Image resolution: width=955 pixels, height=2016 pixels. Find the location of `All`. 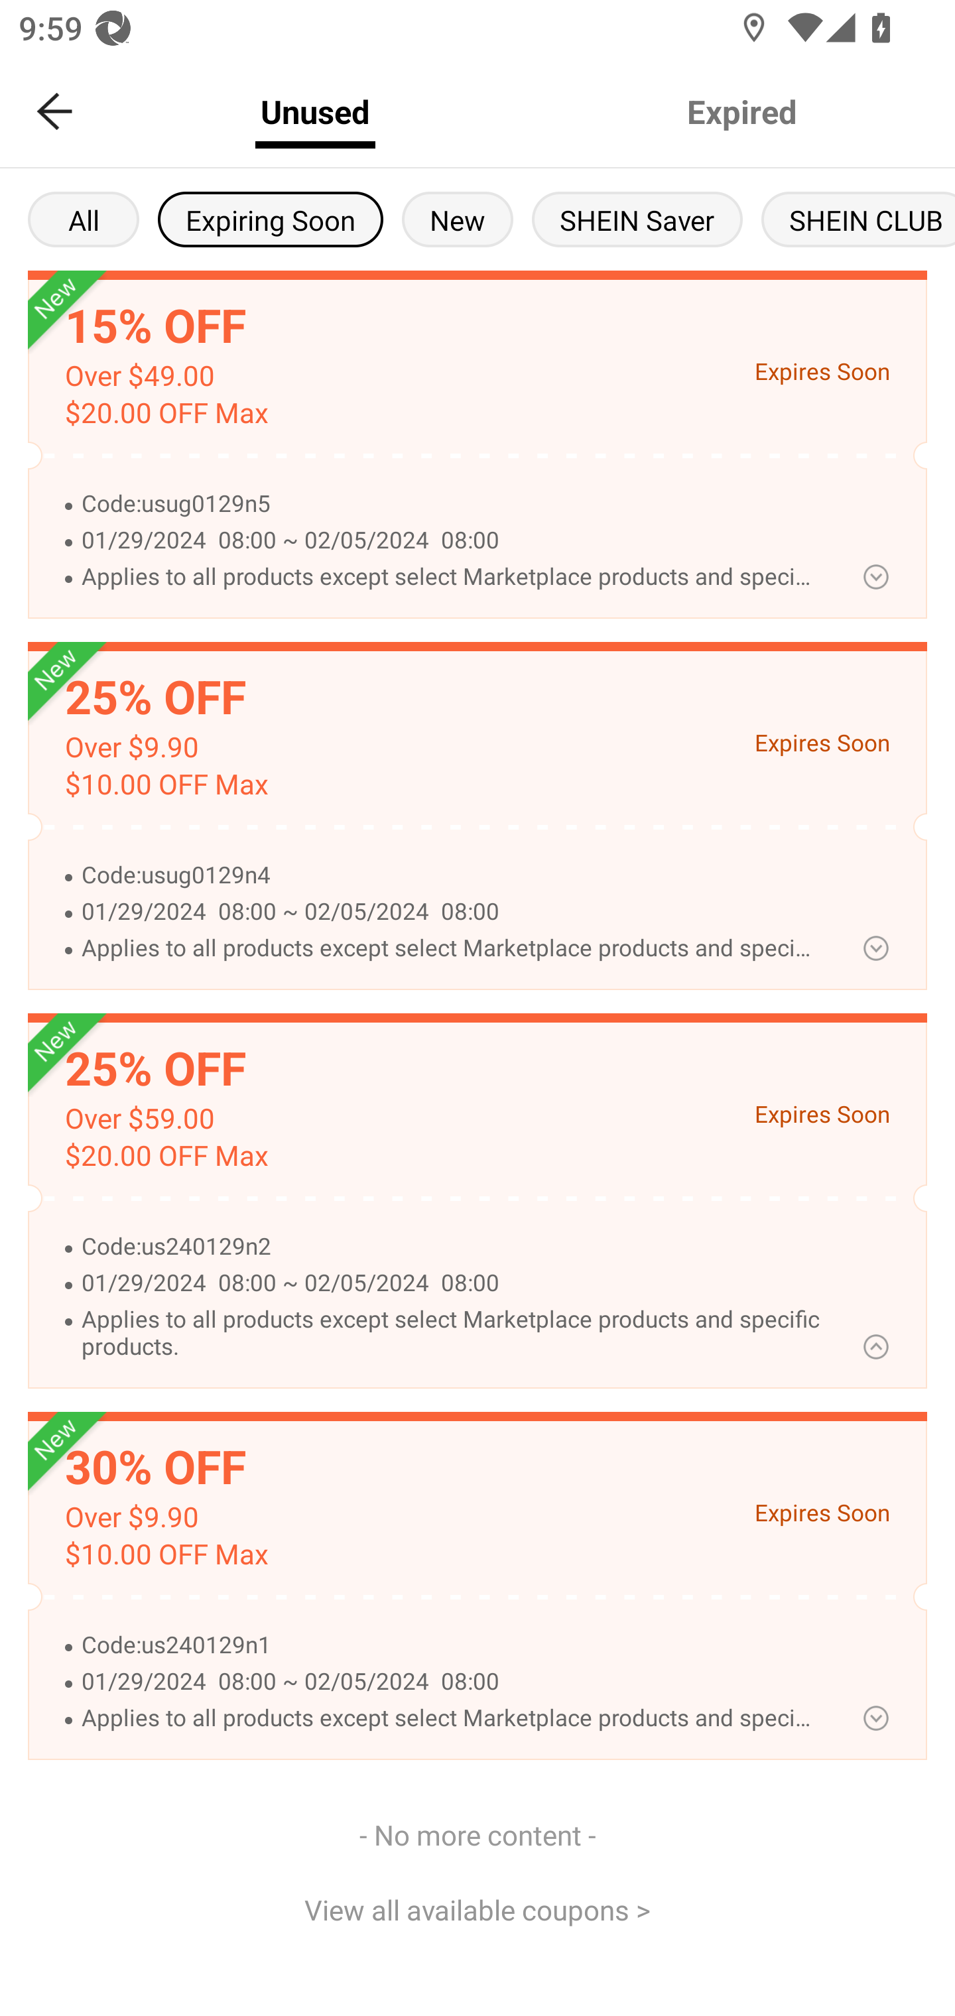

All is located at coordinates (84, 219).